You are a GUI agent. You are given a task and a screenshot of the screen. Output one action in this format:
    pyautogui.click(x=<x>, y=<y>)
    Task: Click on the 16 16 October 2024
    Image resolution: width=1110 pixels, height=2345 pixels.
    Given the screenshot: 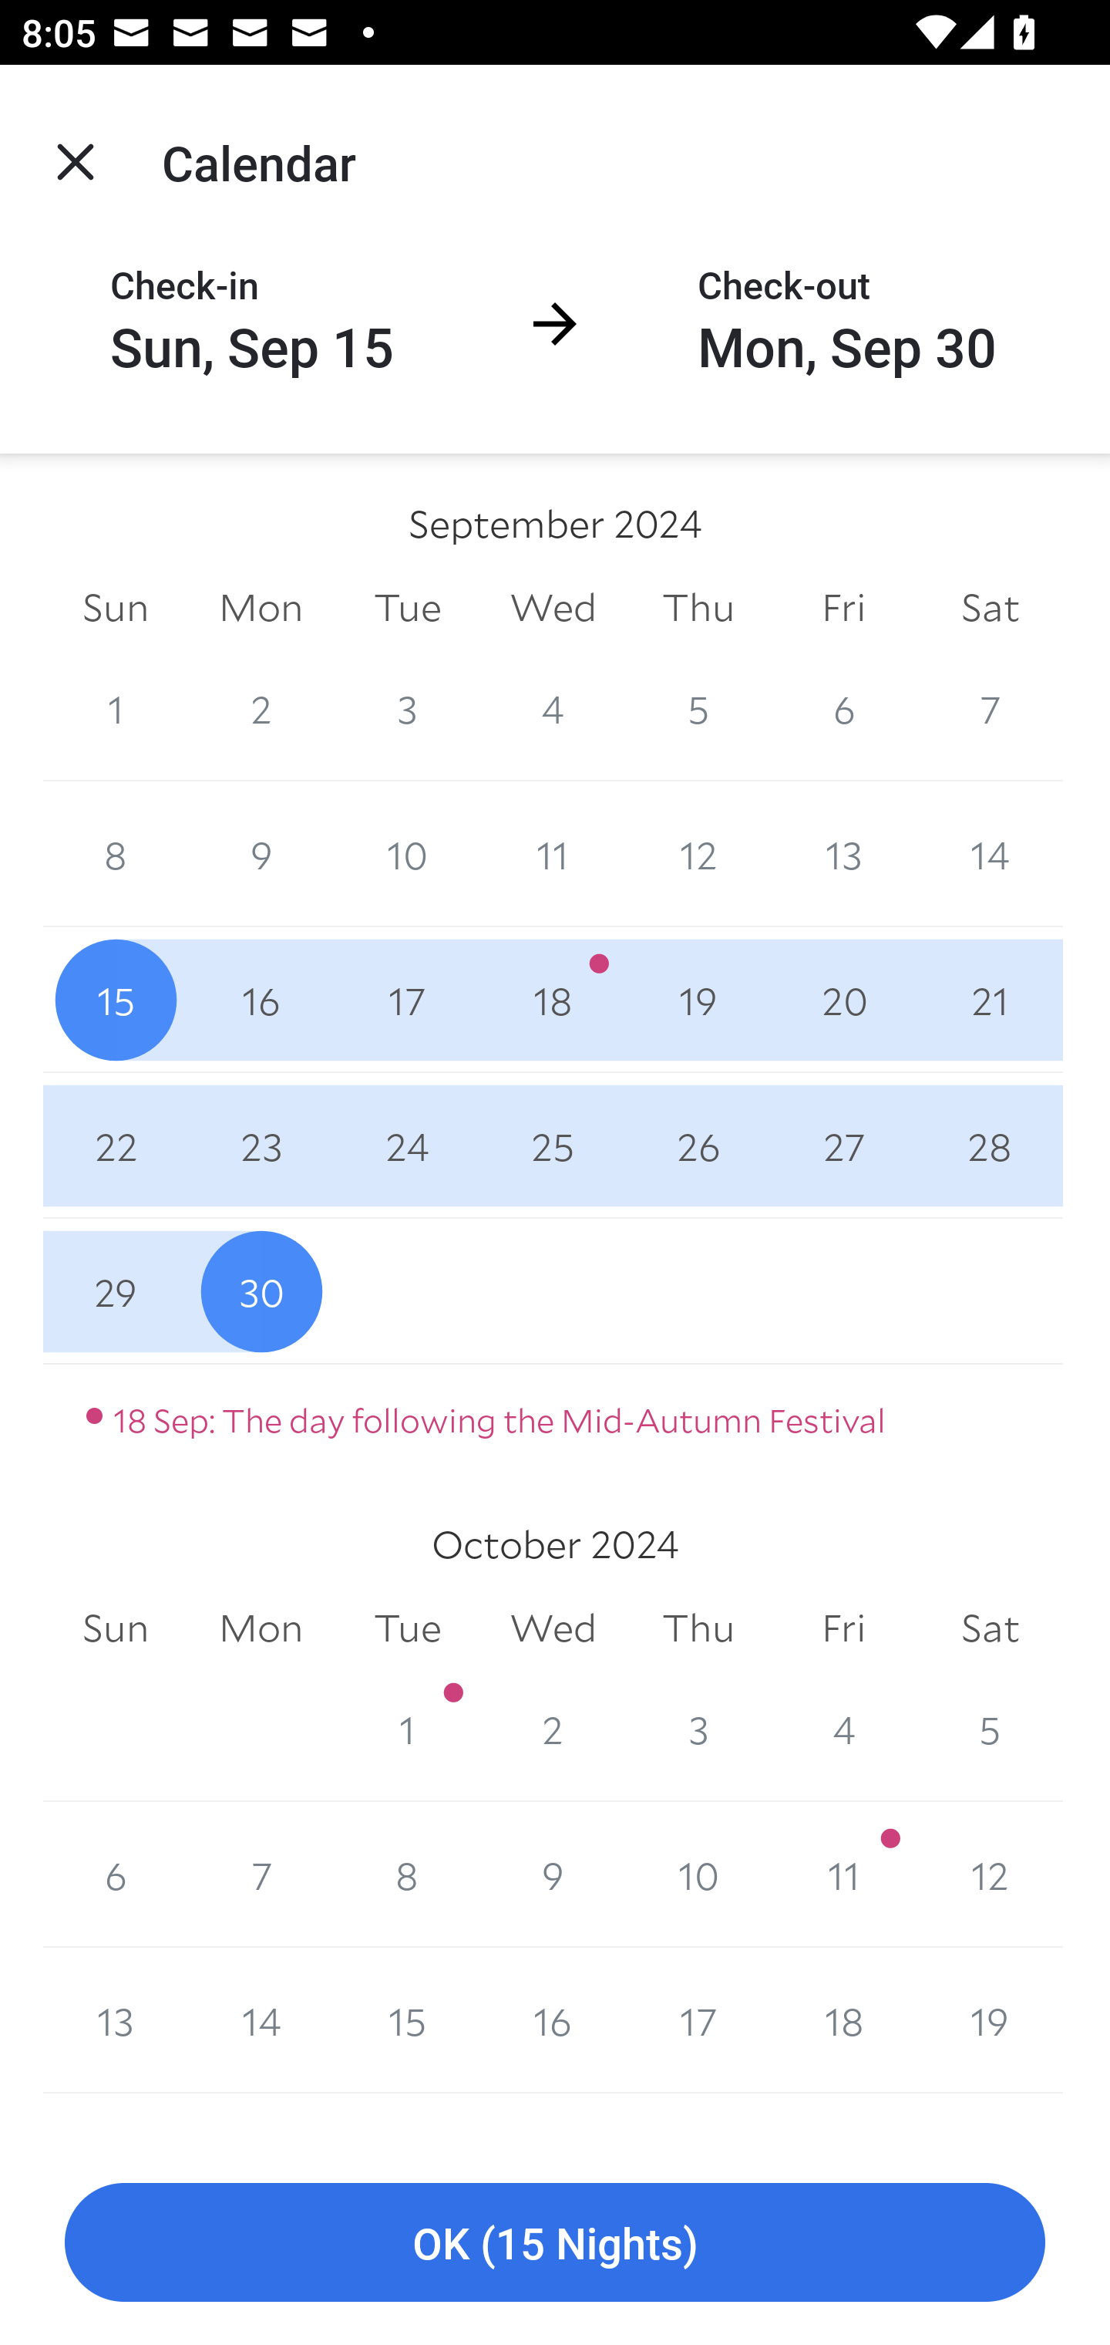 What is the action you would take?
    pyautogui.click(x=553, y=2021)
    